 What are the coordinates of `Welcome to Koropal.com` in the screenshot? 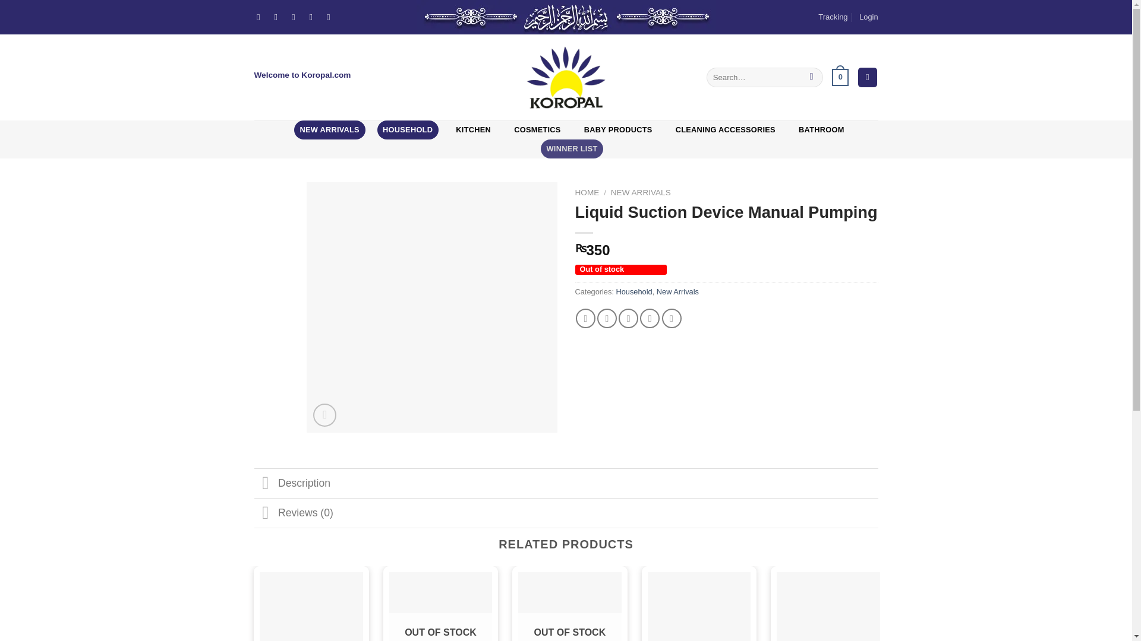 It's located at (303, 75).